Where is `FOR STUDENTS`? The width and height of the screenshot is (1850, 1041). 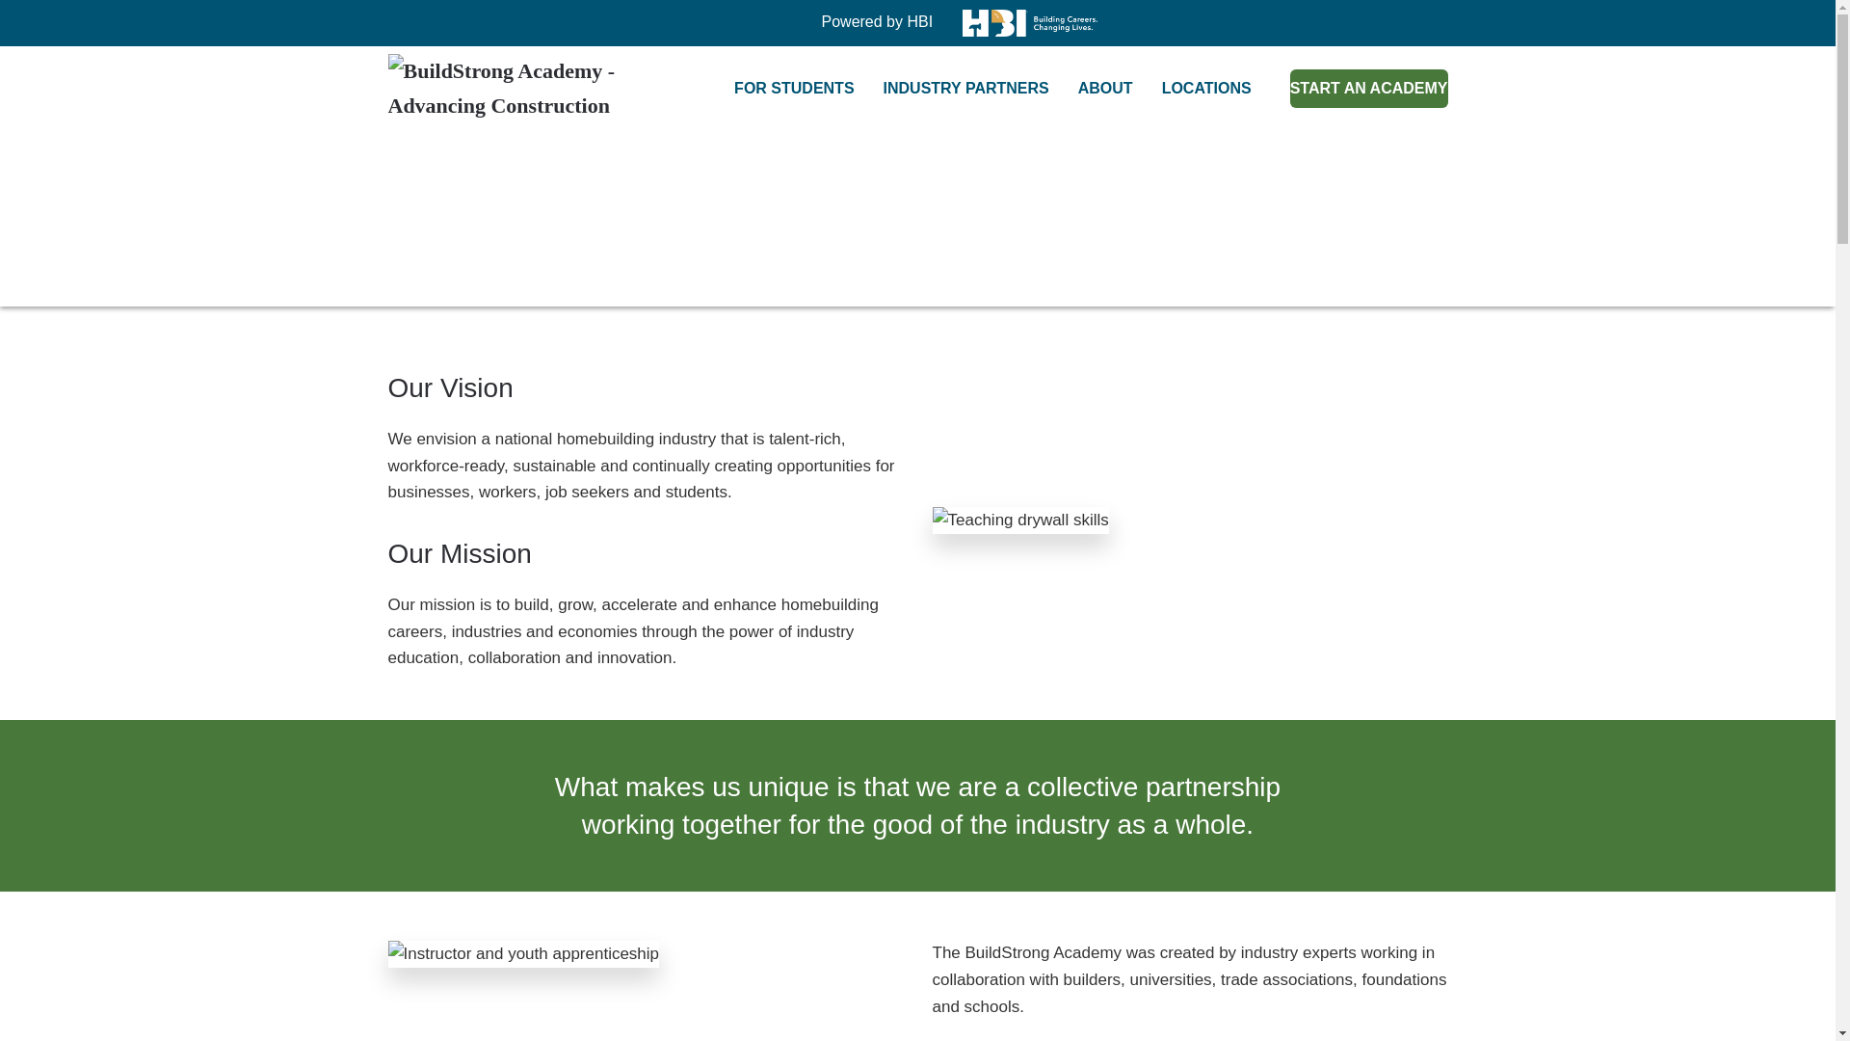
FOR STUDENTS is located at coordinates (794, 89).